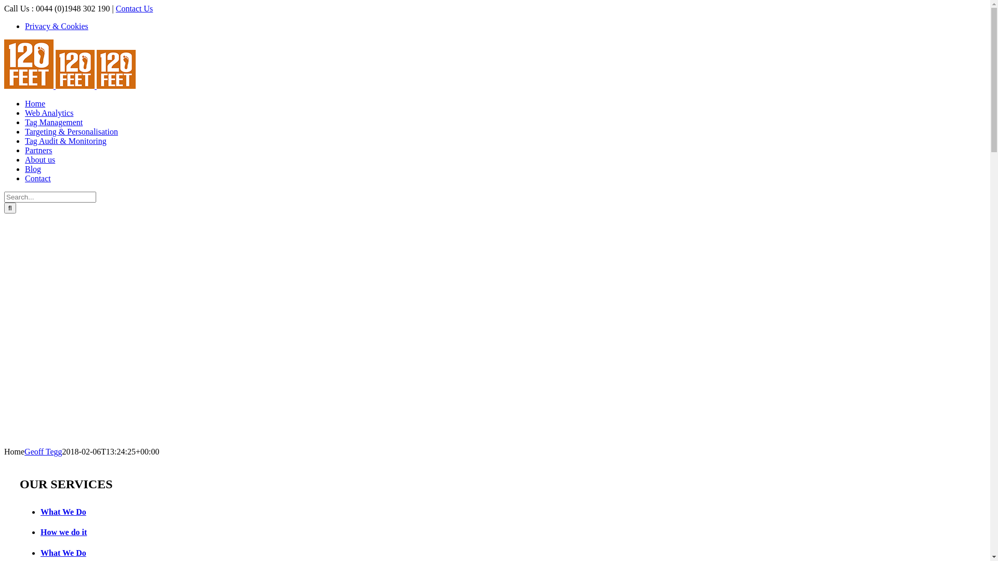 The image size is (998, 561). What do you see at coordinates (335, 532) in the screenshot?
I see `How we do it` at bounding box center [335, 532].